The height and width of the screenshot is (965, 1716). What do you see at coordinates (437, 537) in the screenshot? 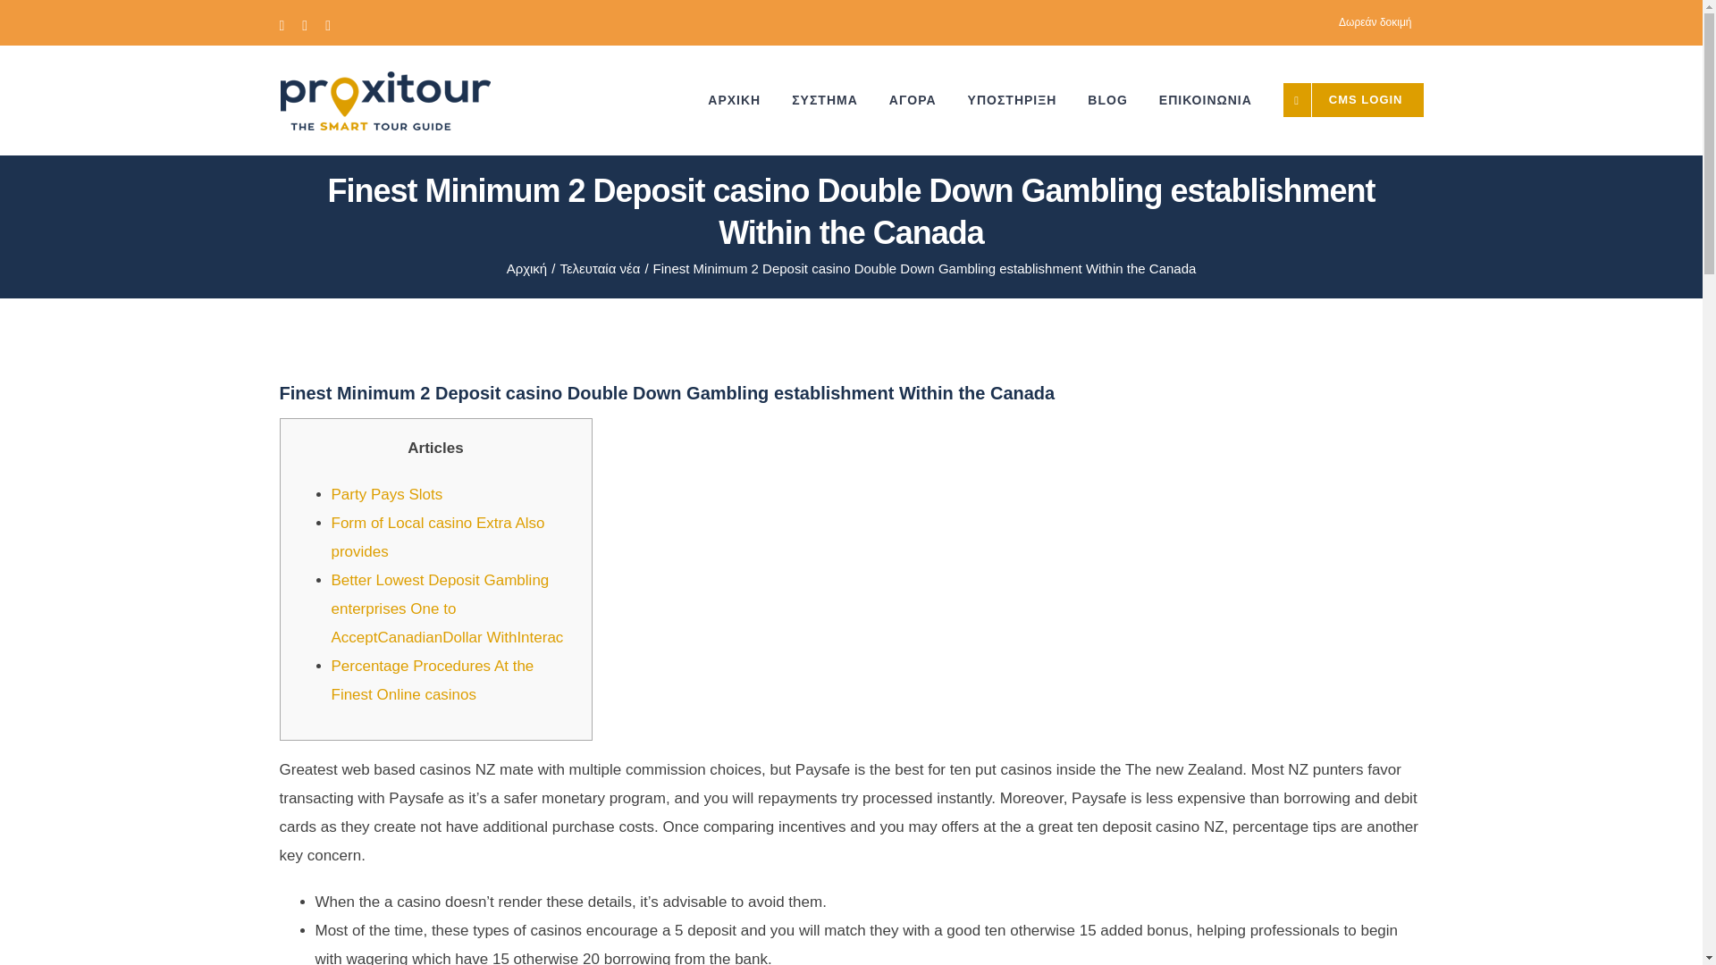
I see `Form of Local casino Extra Also provides` at bounding box center [437, 537].